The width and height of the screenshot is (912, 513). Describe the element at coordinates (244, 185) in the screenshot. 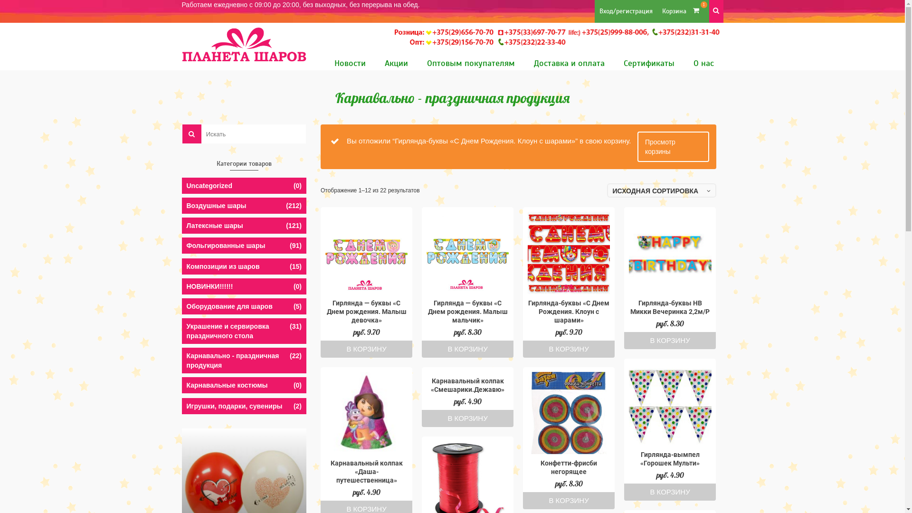

I see `Uncategorized` at that location.